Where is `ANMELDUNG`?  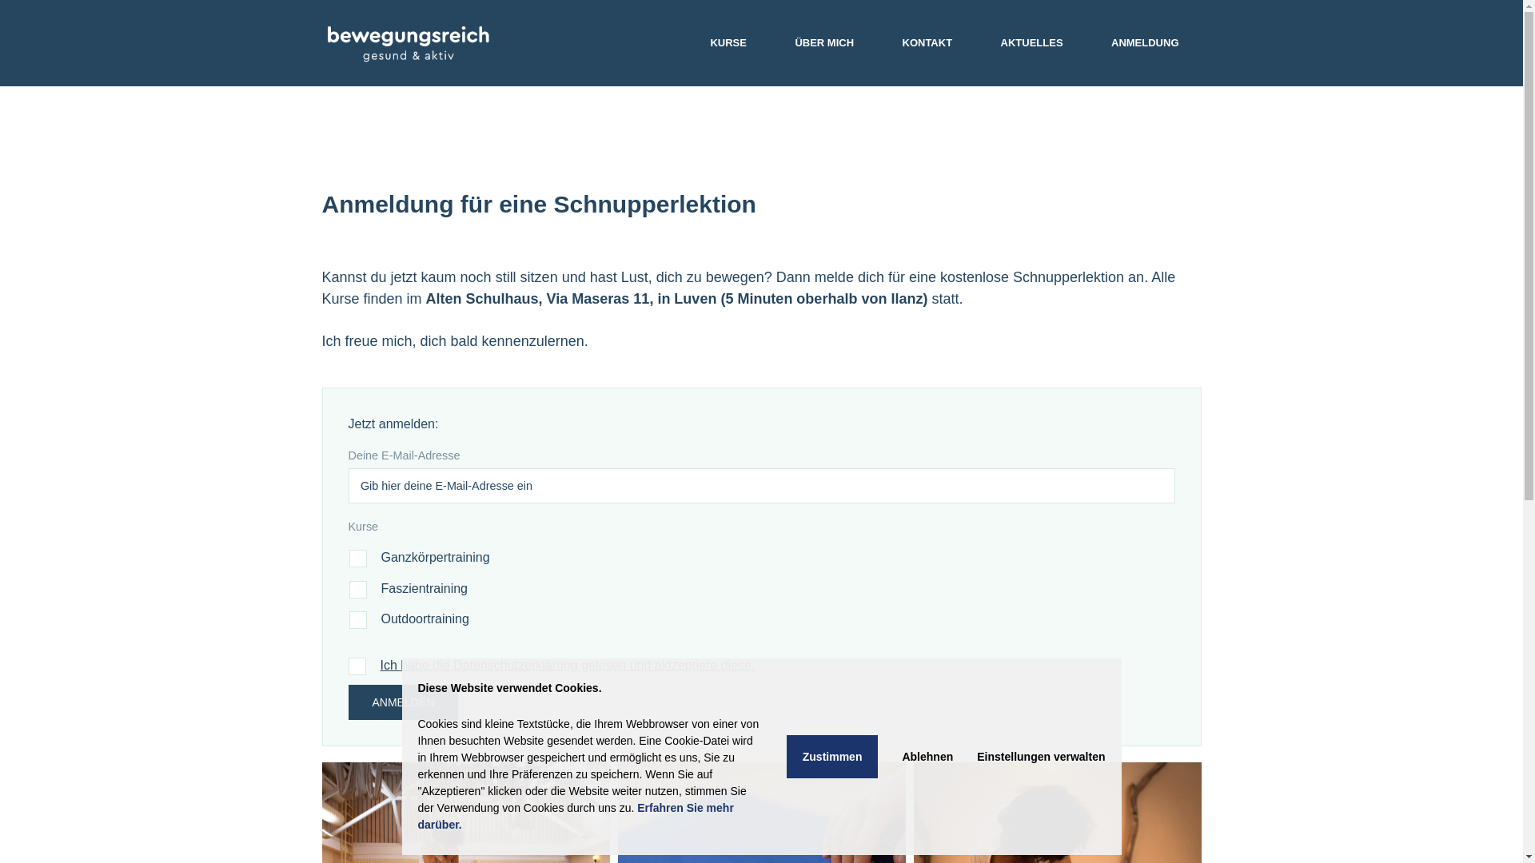 ANMELDUNG is located at coordinates (1145, 43).